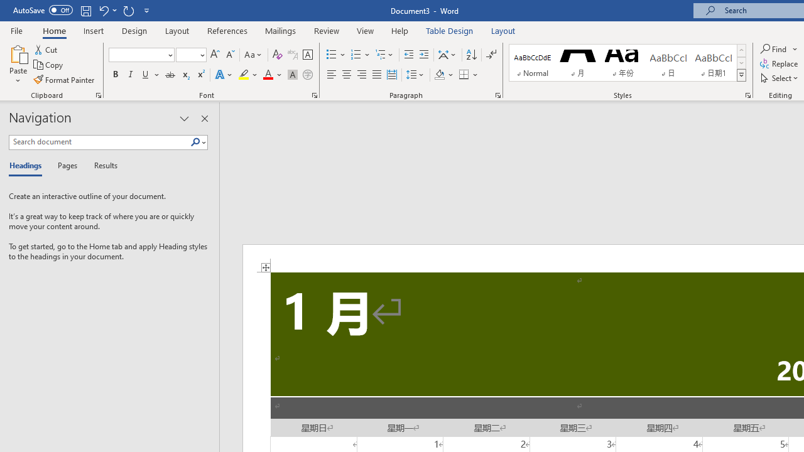 The image size is (804, 452). What do you see at coordinates (780, 64) in the screenshot?
I see `Replace...` at bounding box center [780, 64].